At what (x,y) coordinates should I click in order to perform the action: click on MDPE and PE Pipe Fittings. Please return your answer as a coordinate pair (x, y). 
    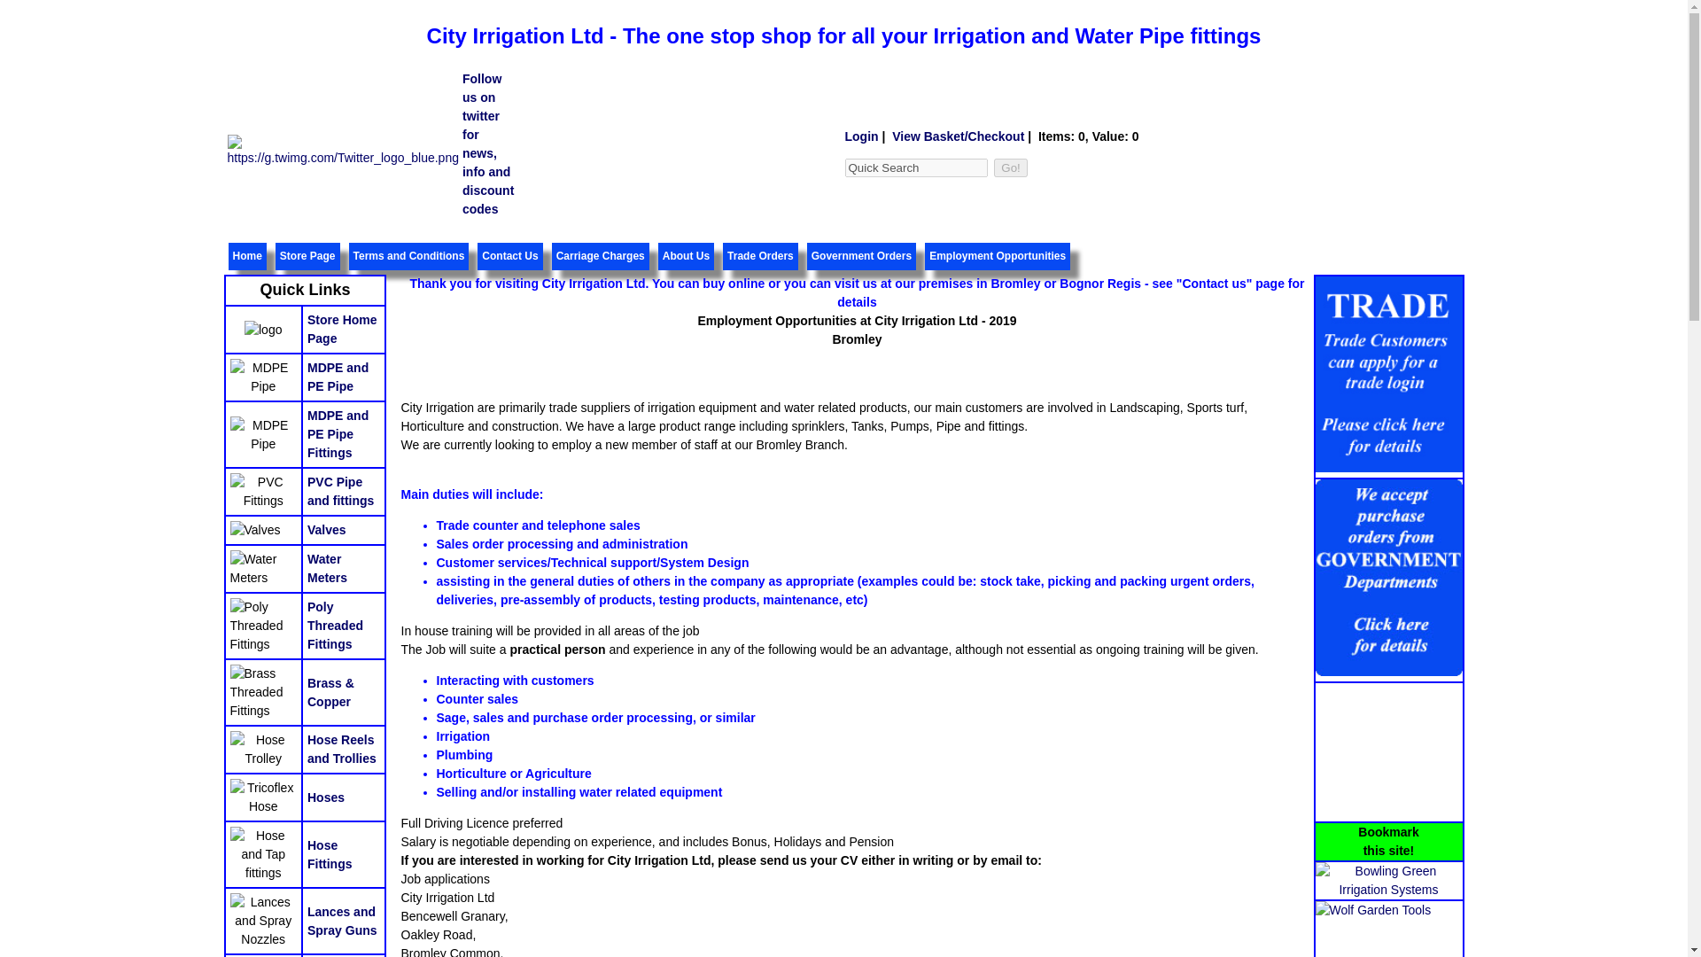
    Looking at the image, I should click on (338, 434).